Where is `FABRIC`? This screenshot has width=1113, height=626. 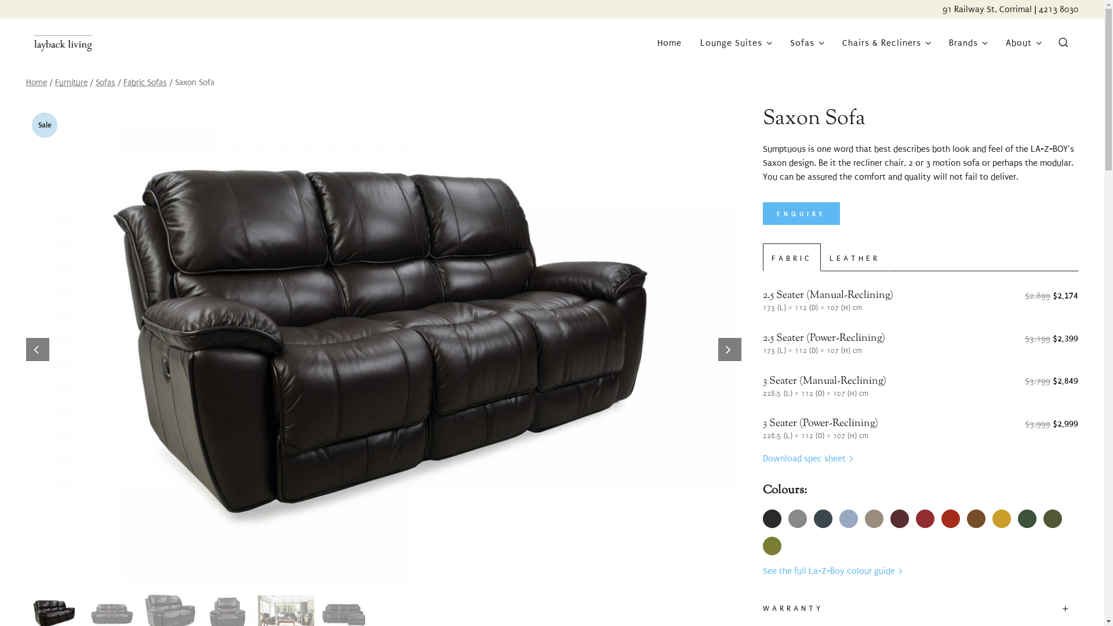 FABRIC is located at coordinates (792, 257).